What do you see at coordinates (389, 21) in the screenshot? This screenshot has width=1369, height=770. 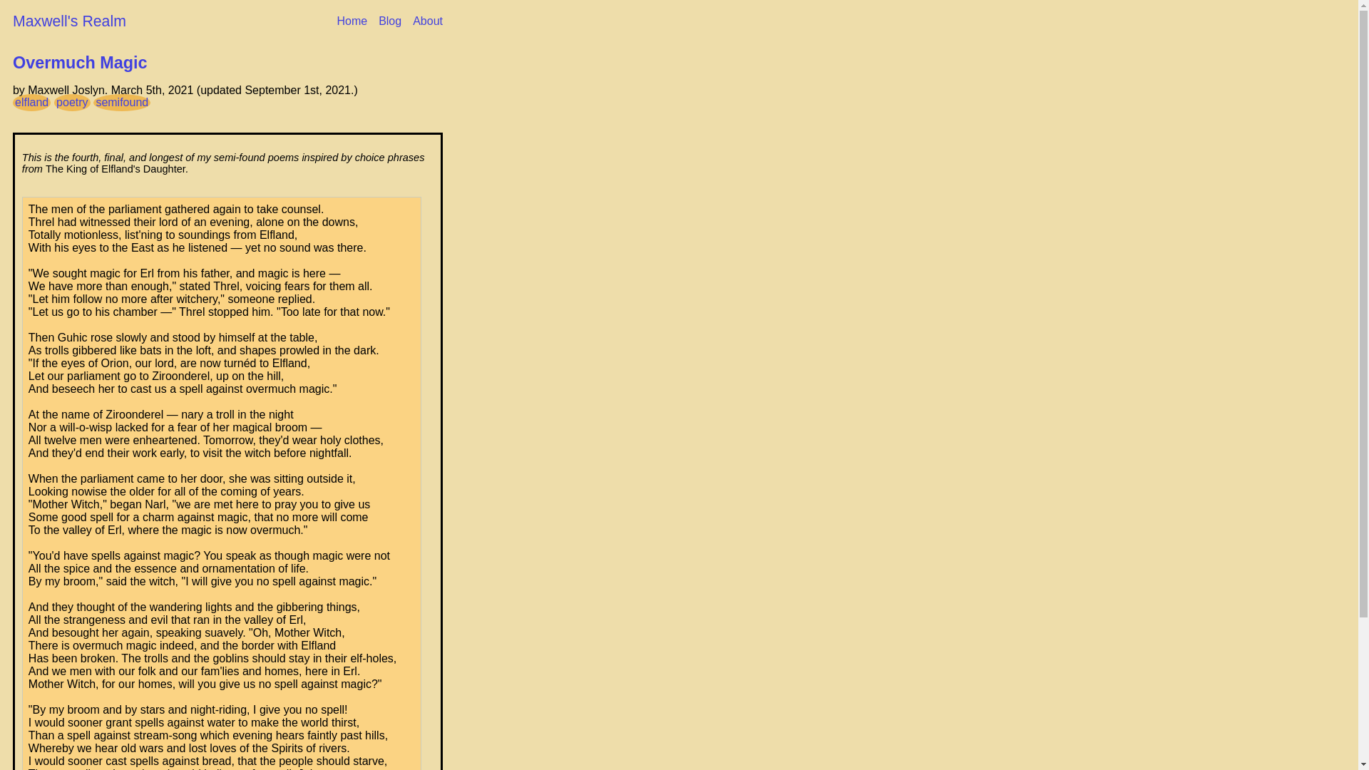 I see `Blog` at bounding box center [389, 21].